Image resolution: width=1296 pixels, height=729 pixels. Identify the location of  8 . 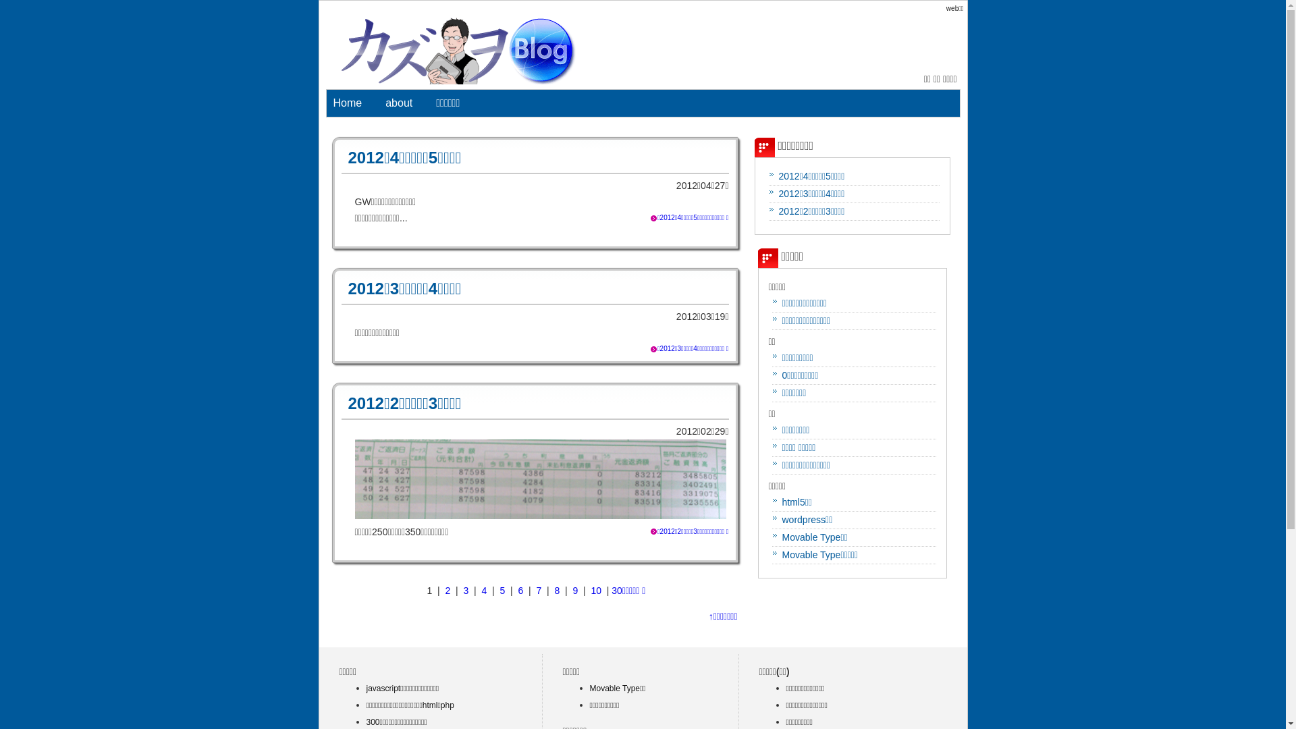
(558, 590).